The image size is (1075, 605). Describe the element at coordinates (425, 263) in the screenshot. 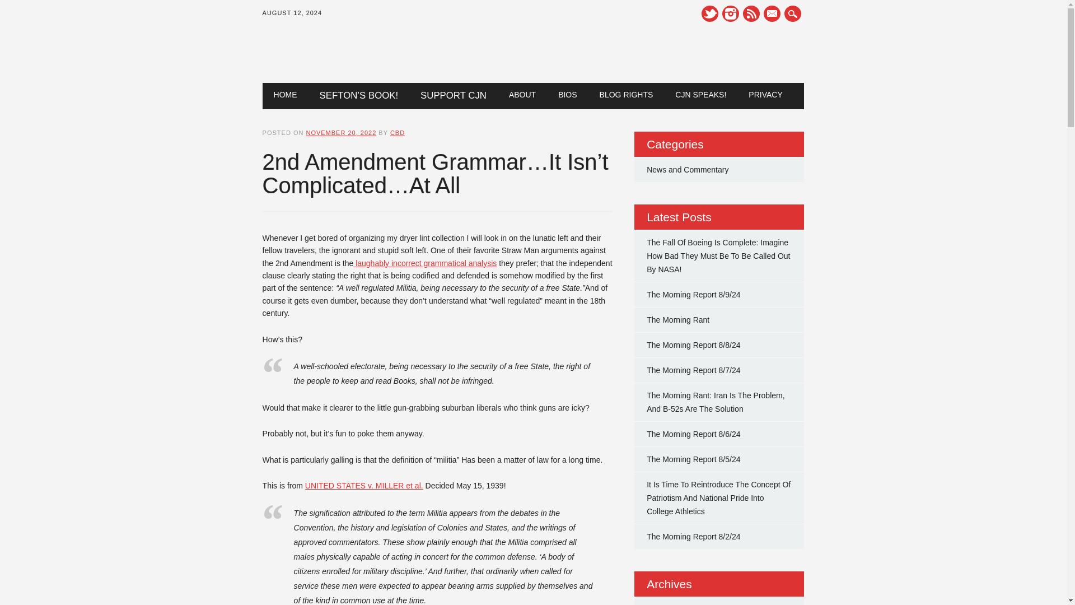

I see `laughably incorrect grammatical analysis` at that location.